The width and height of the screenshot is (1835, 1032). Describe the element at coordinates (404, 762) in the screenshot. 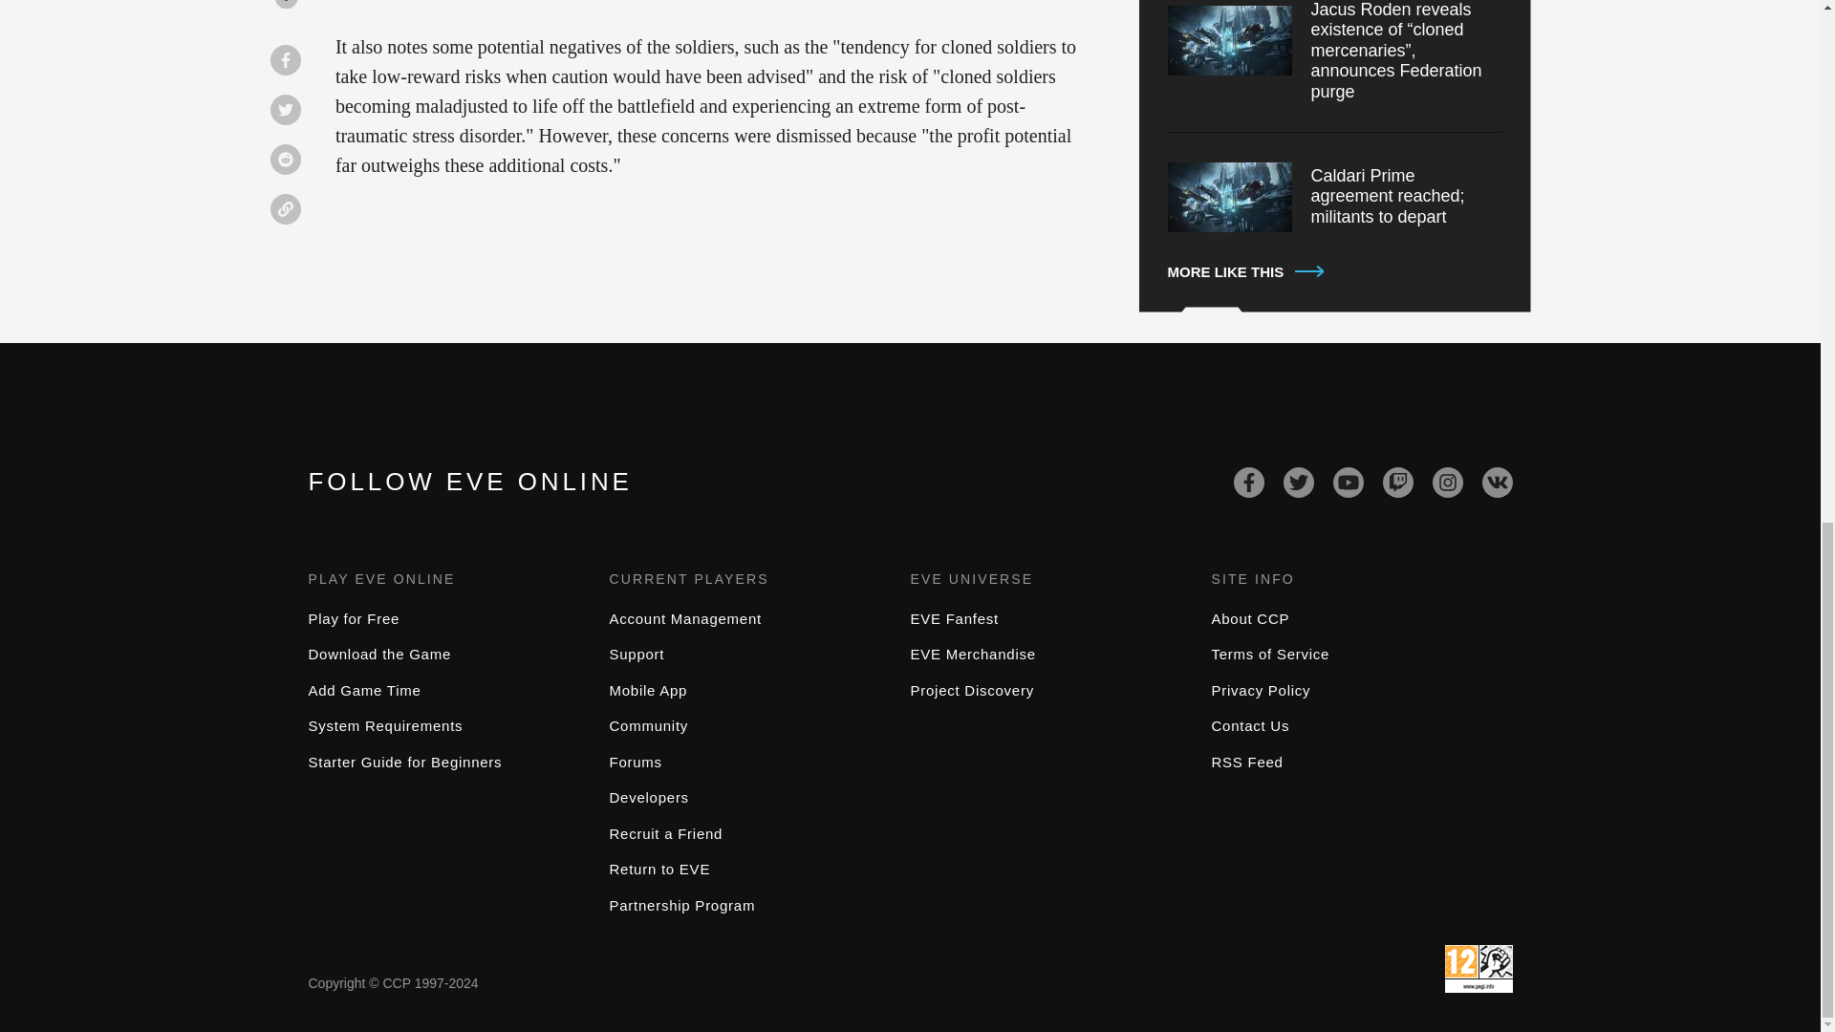

I see `Starter Guide for Beginners` at that location.